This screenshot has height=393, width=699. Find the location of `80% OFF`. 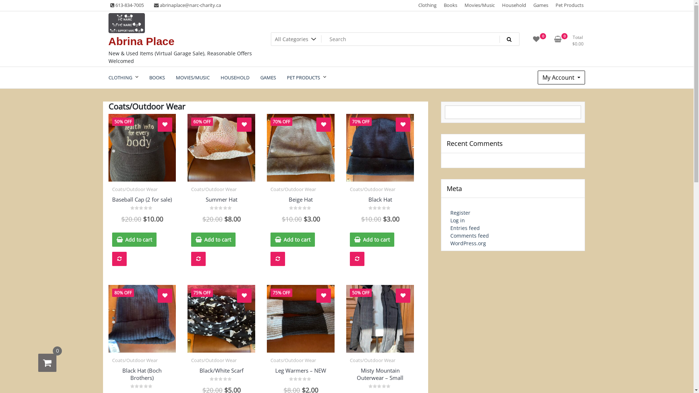

80% OFF is located at coordinates (142, 319).